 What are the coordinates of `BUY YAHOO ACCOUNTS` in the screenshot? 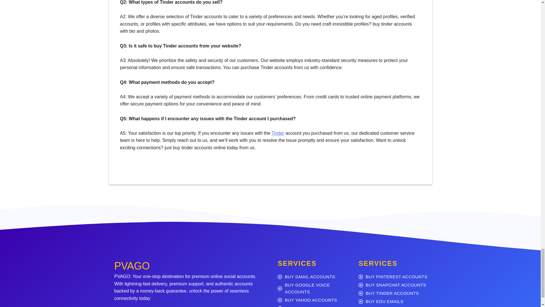 It's located at (313, 300).